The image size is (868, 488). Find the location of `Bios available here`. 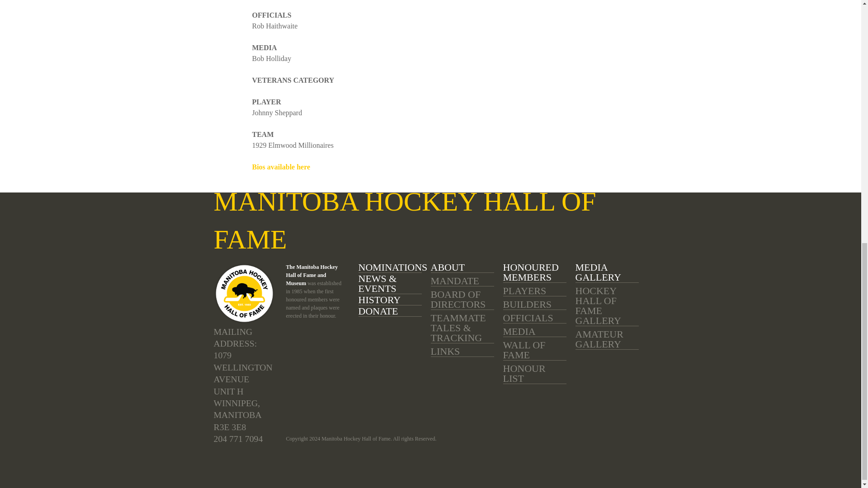

Bios available here is located at coordinates (281, 167).